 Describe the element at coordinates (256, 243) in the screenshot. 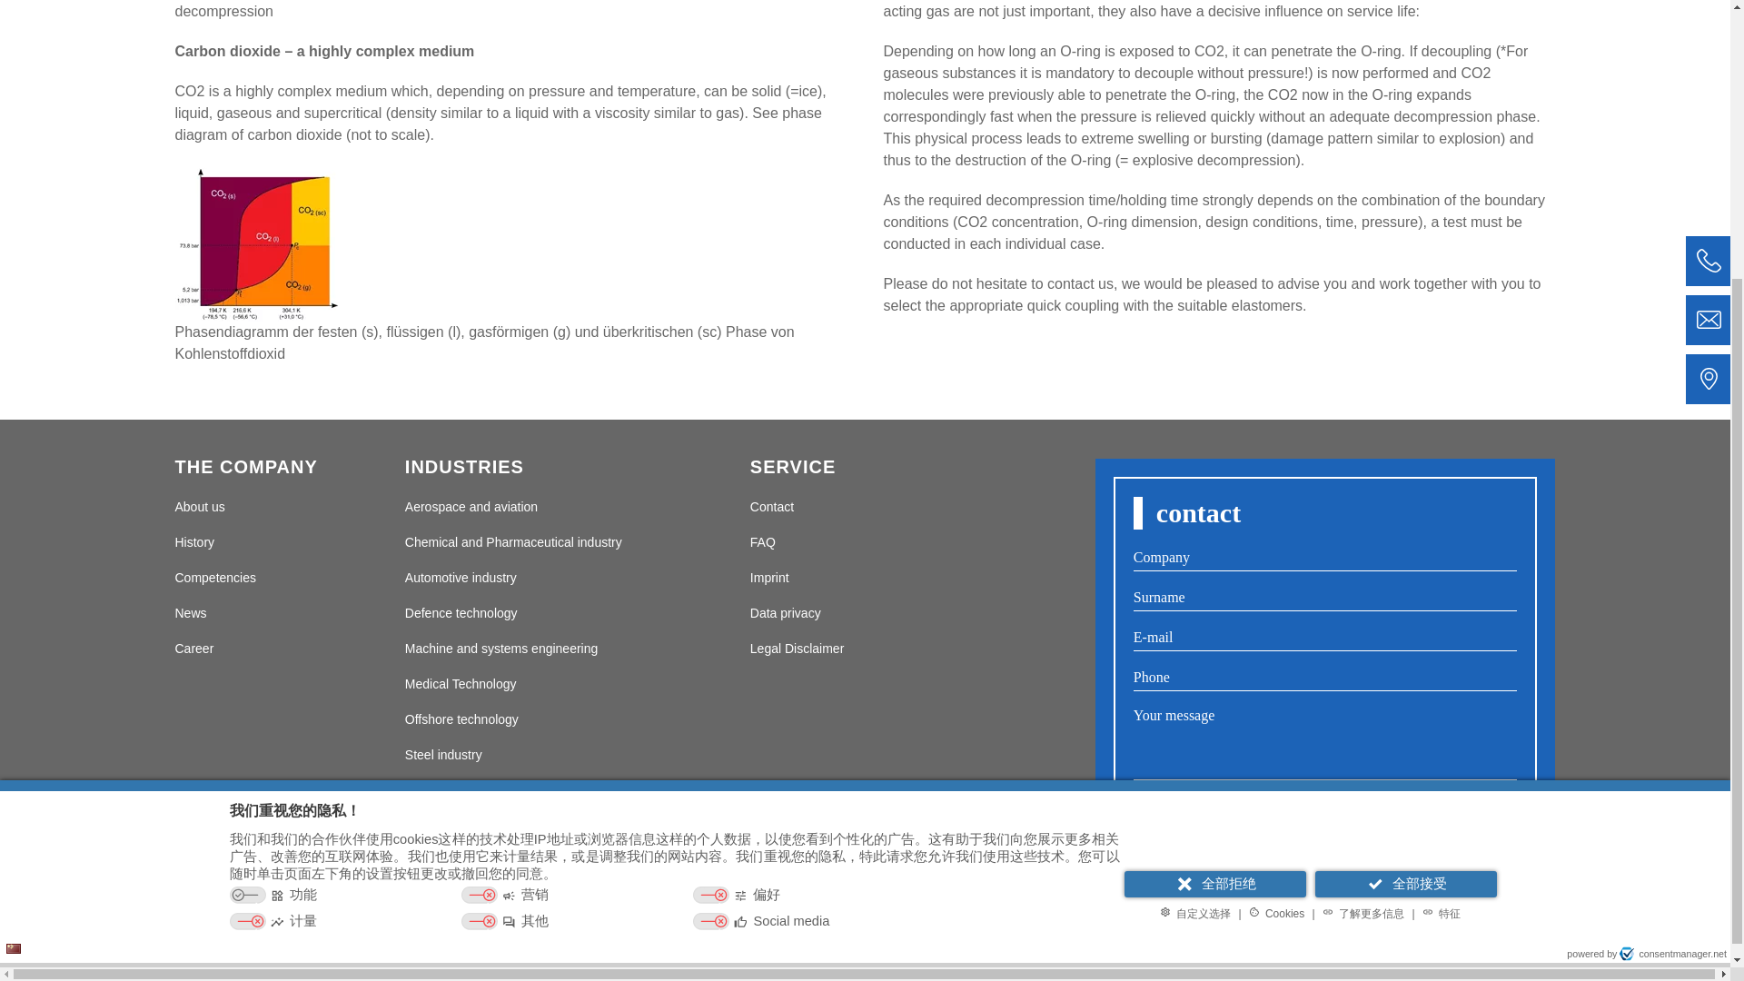

I see `Phasendiagramm von Kohlenstoffdioxid` at that location.